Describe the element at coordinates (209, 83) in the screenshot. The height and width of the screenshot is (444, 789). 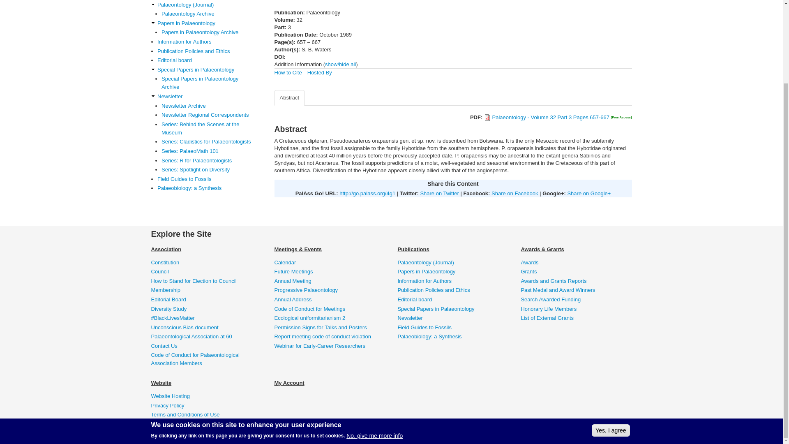
I see `Special Papers in Palaeontology Archive` at that location.